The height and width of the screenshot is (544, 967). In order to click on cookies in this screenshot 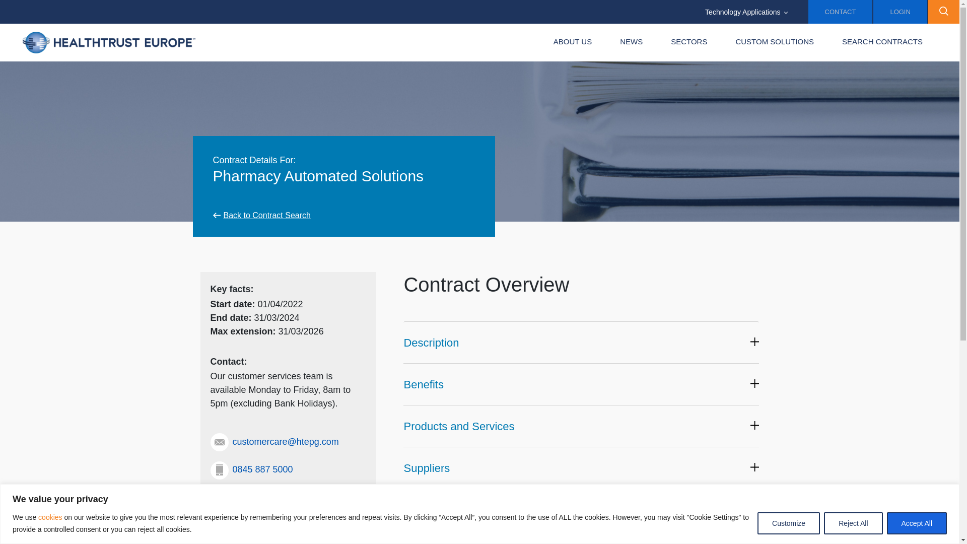, I will do `click(49, 517)`.